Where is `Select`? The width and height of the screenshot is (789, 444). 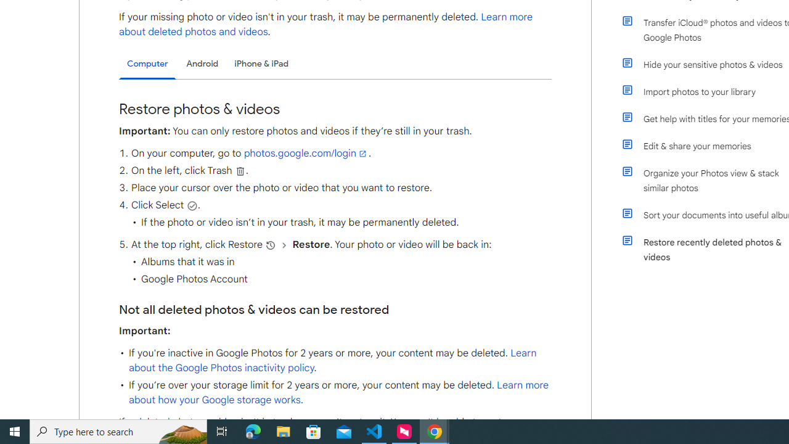
Select is located at coordinates (192, 205).